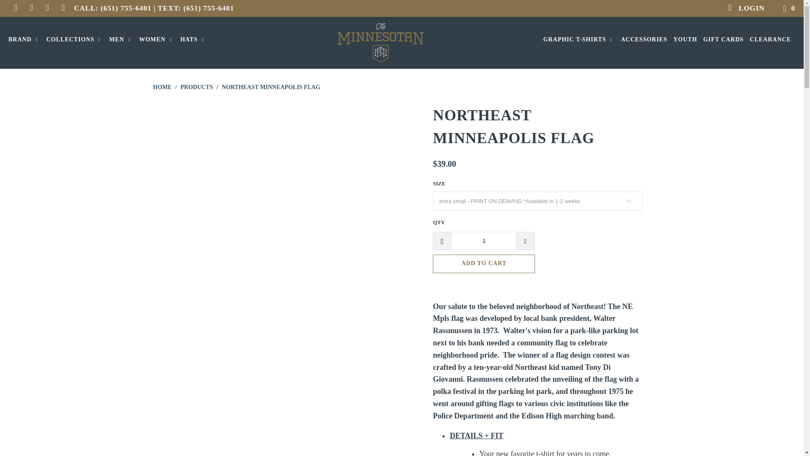  What do you see at coordinates (63, 8) in the screenshot?
I see `The Minnesotan on Instagram` at bounding box center [63, 8].